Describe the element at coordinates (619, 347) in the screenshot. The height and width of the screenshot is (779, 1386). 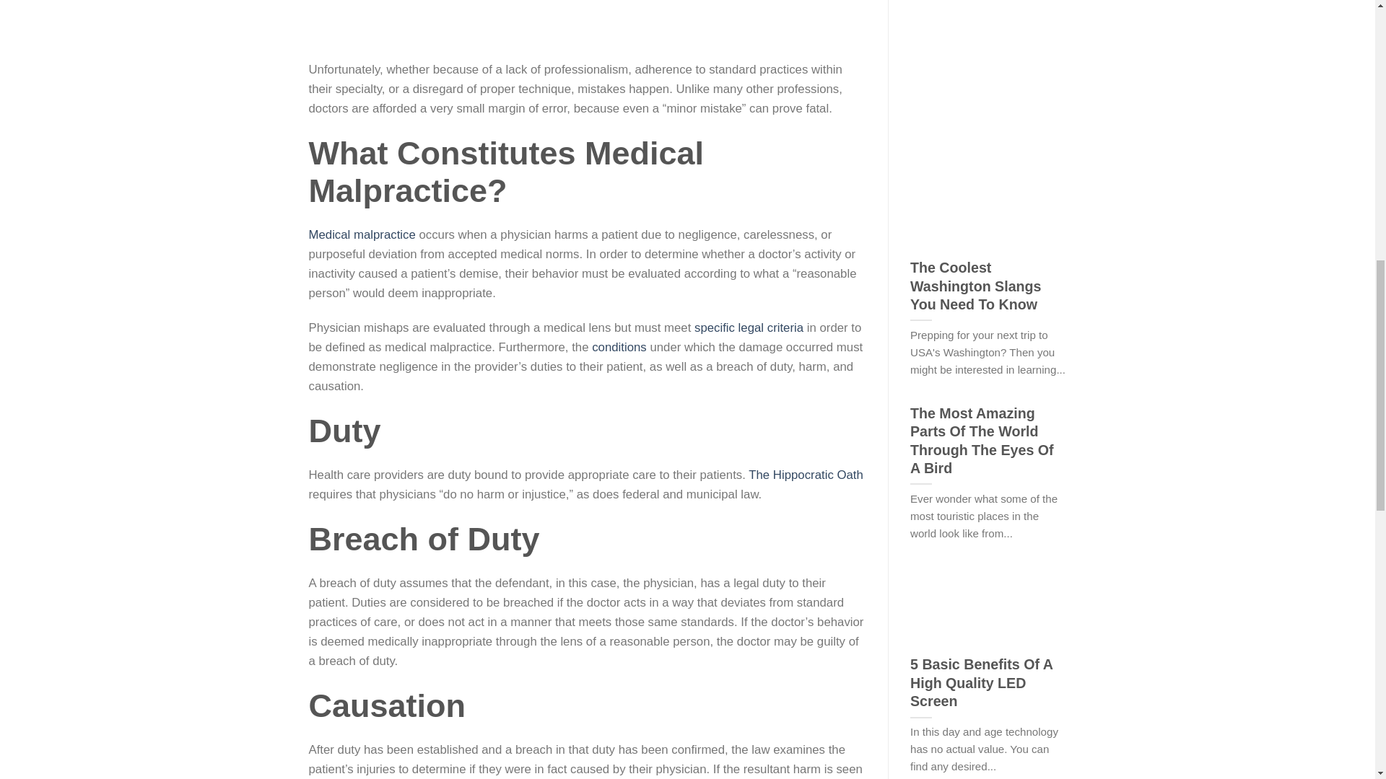
I see `conditions` at that location.